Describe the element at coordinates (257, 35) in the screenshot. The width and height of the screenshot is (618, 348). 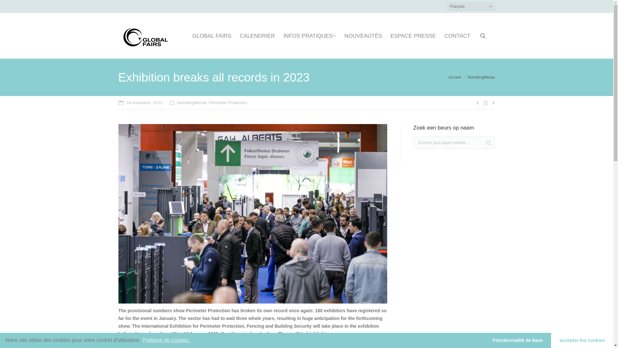
I see `CALENDRIER` at that location.